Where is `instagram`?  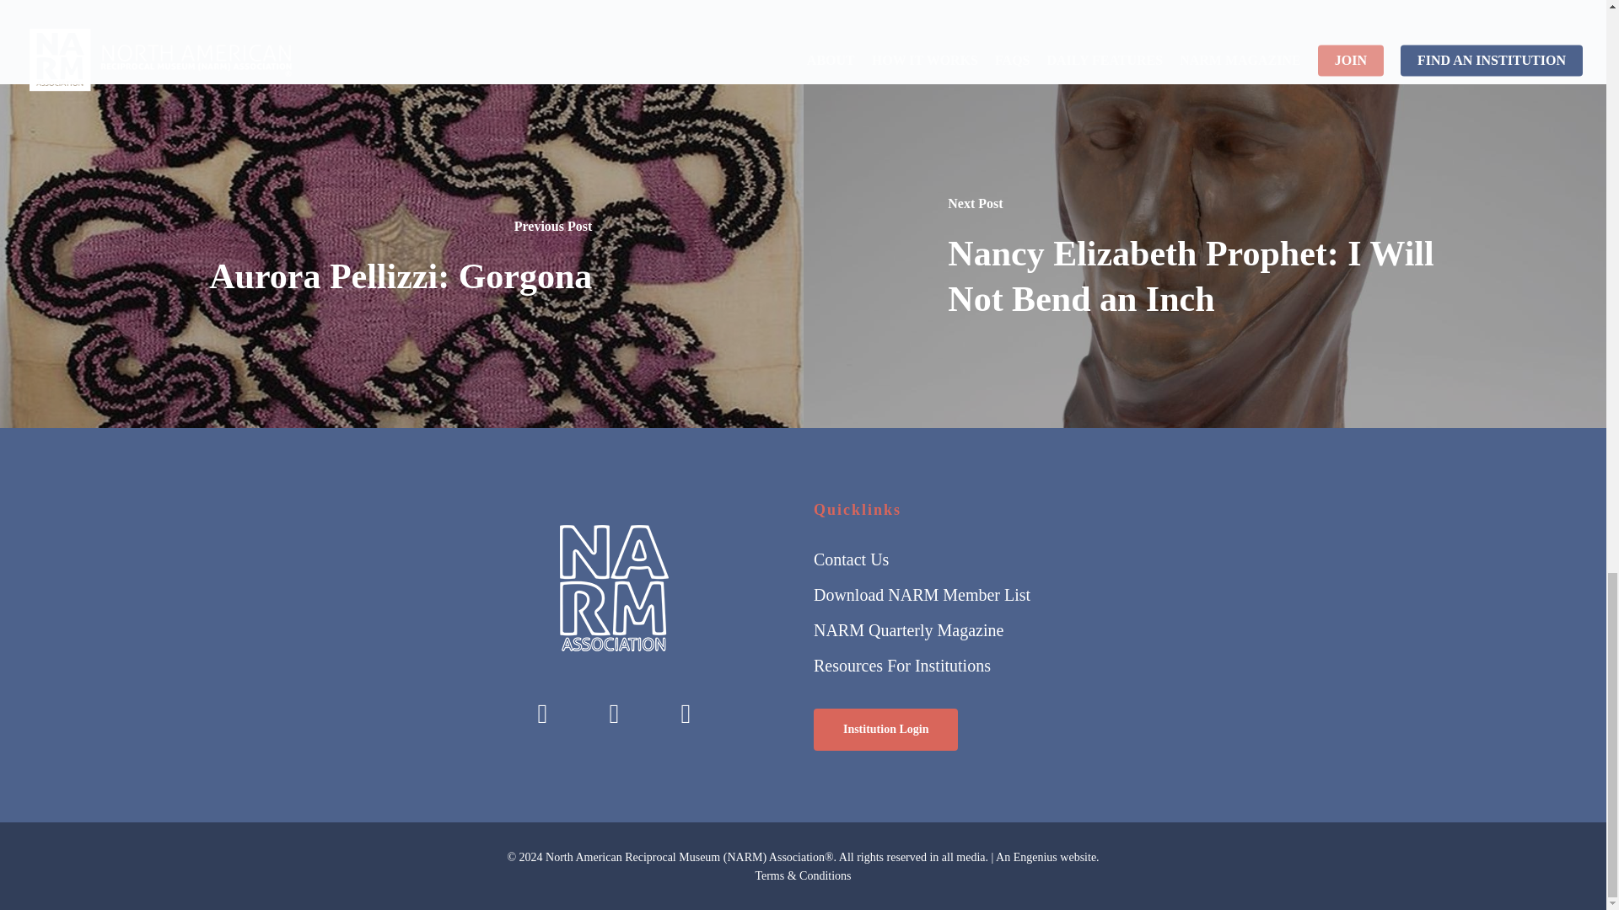
instagram is located at coordinates (614, 714).